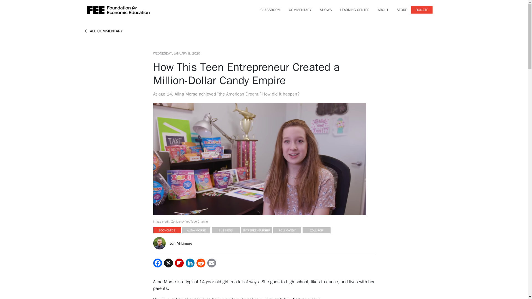  Describe the element at coordinates (157, 263) in the screenshot. I see `Facebook` at that location.